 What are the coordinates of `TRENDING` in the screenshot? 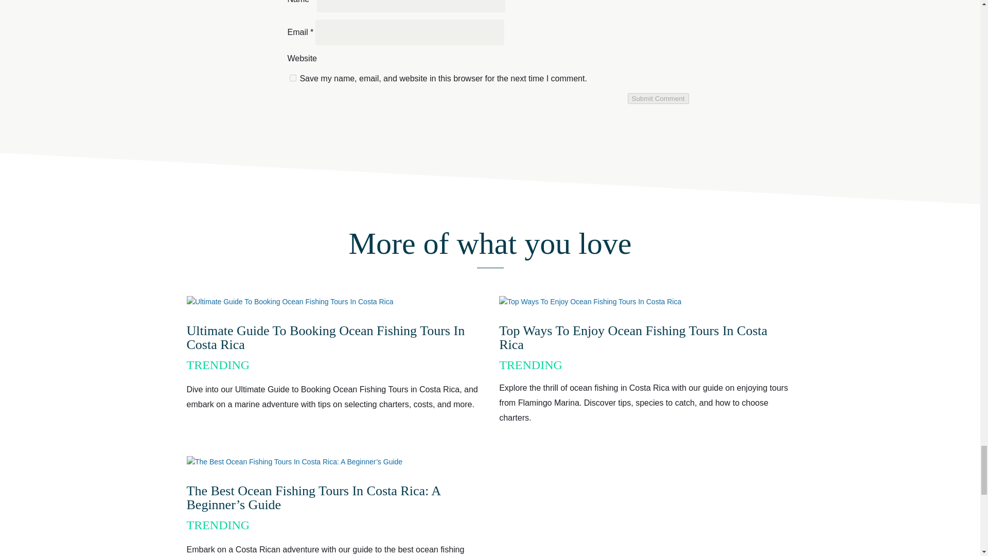 It's located at (218, 525).